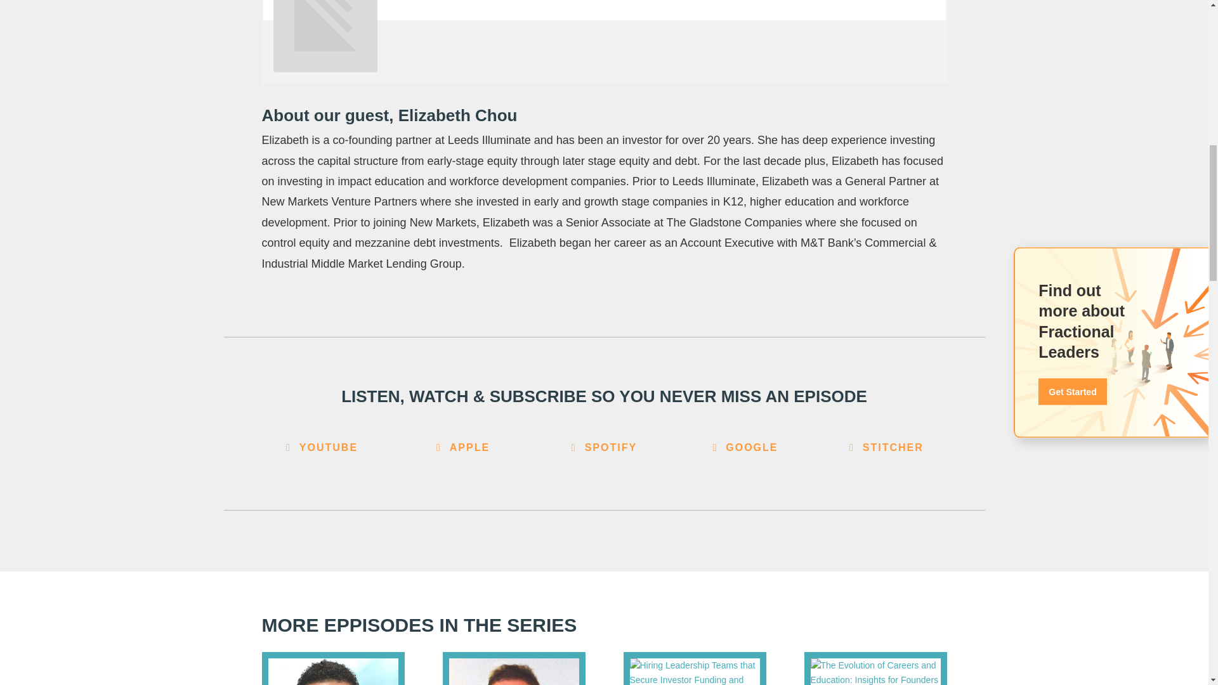 The height and width of the screenshot is (685, 1218). What do you see at coordinates (463, 448) in the screenshot?
I see `APPLE` at bounding box center [463, 448].